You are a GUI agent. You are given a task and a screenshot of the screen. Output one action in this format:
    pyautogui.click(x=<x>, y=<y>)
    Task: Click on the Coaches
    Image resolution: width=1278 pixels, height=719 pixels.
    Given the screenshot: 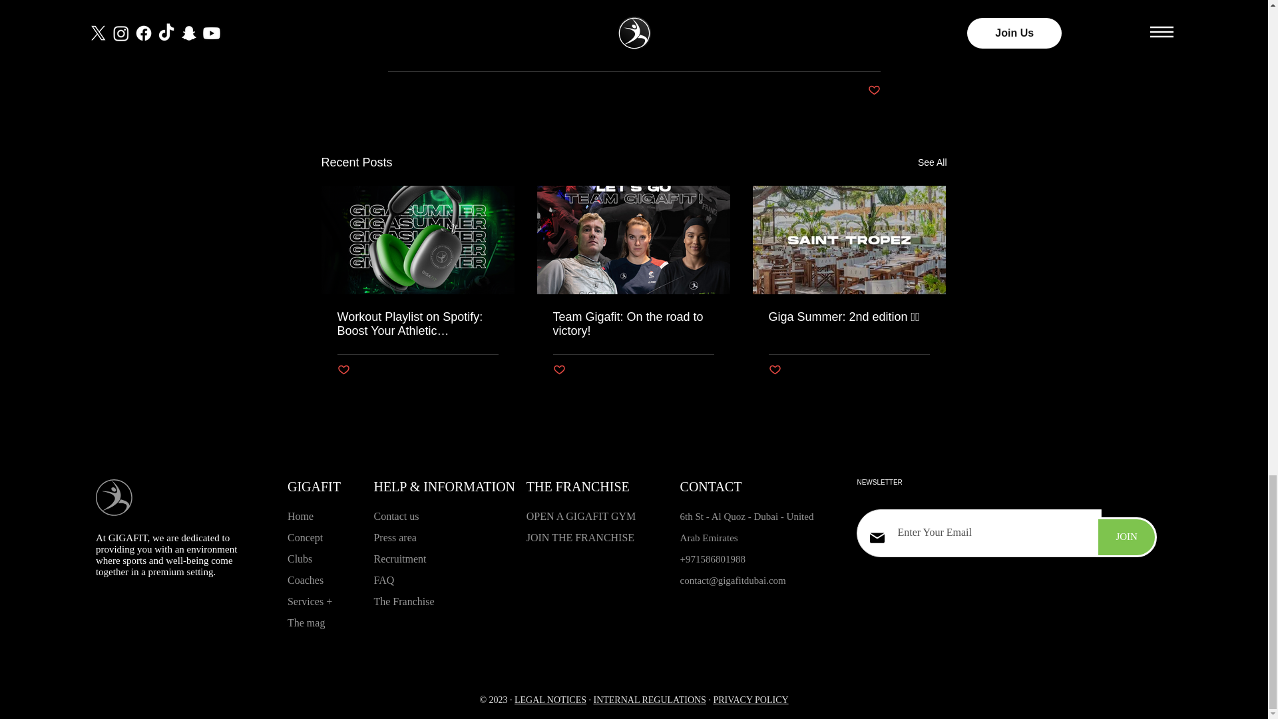 What is the action you would take?
    pyautogui.click(x=305, y=580)
    